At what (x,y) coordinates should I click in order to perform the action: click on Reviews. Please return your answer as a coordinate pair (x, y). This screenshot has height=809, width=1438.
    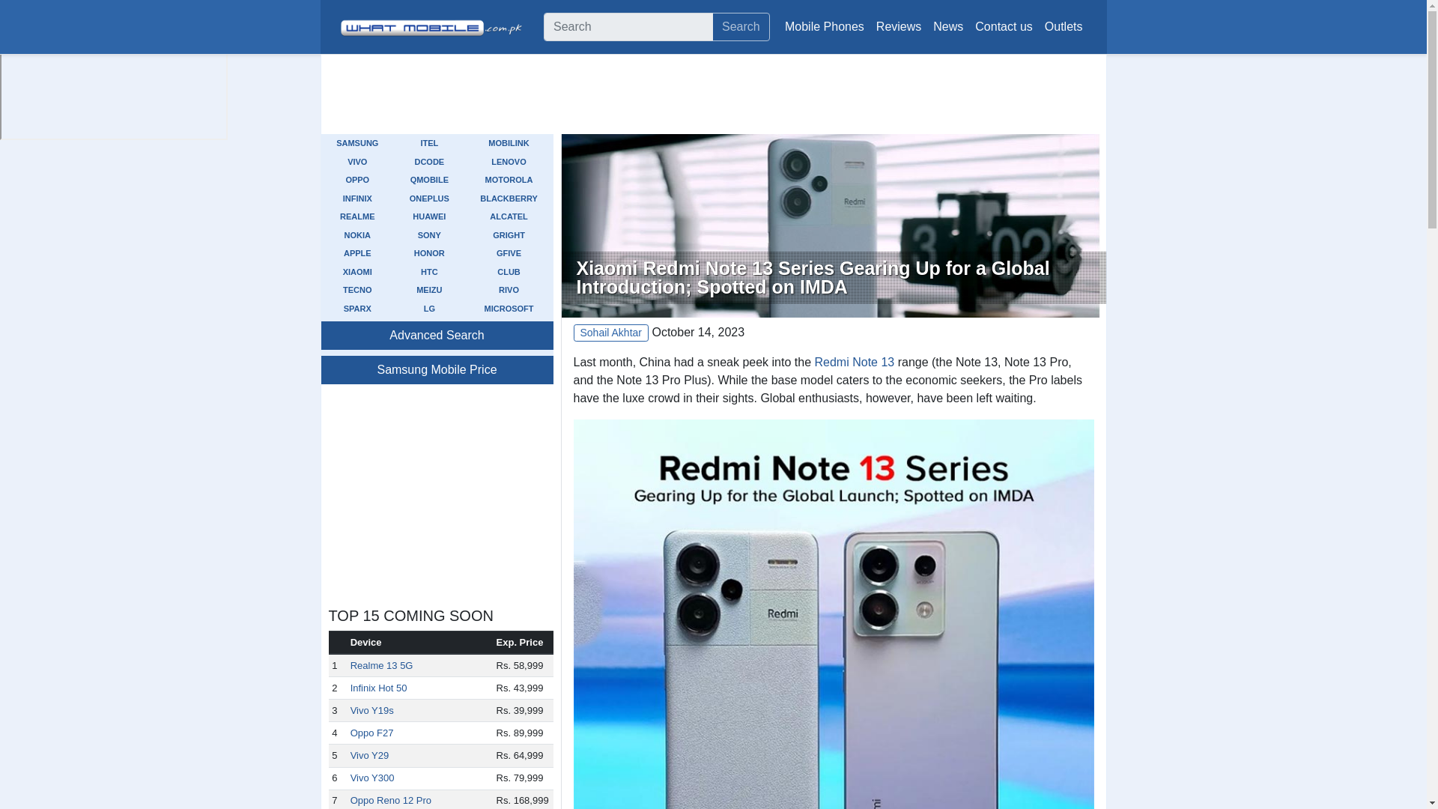
    Looking at the image, I should click on (899, 27).